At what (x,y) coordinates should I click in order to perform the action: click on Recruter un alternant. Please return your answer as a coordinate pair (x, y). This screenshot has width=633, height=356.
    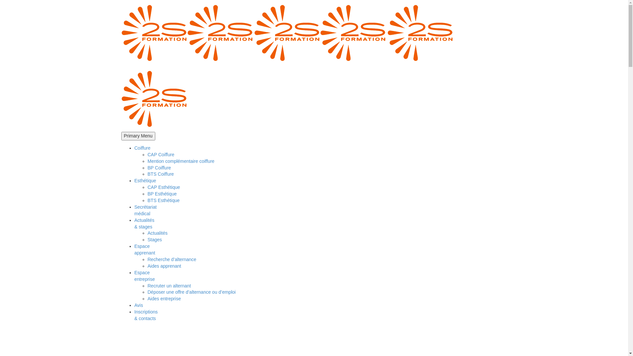
    Looking at the image, I should click on (169, 286).